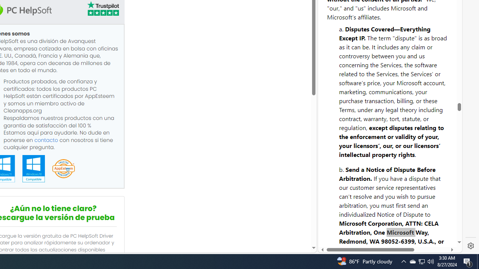 The image size is (479, 269). Describe the element at coordinates (390, 236) in the screenshot. I see `Open in New Tab` at that location.